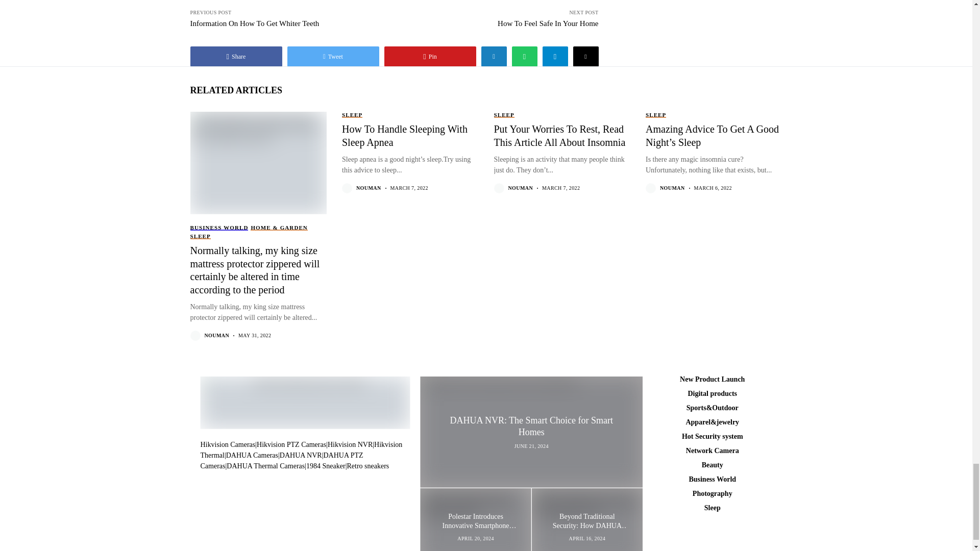 The image size is (980, 551). I want to click on Posts by Nouman, so click(521, 188).